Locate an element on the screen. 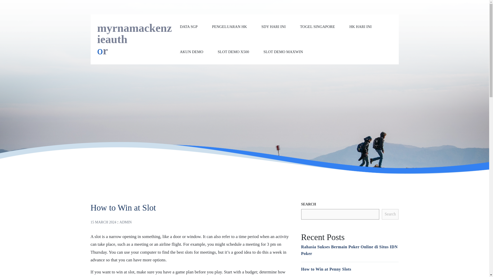 The width and height of the screenshot is (493, 277). How to Win at Penny Slots is located at coordinates (326, 269).